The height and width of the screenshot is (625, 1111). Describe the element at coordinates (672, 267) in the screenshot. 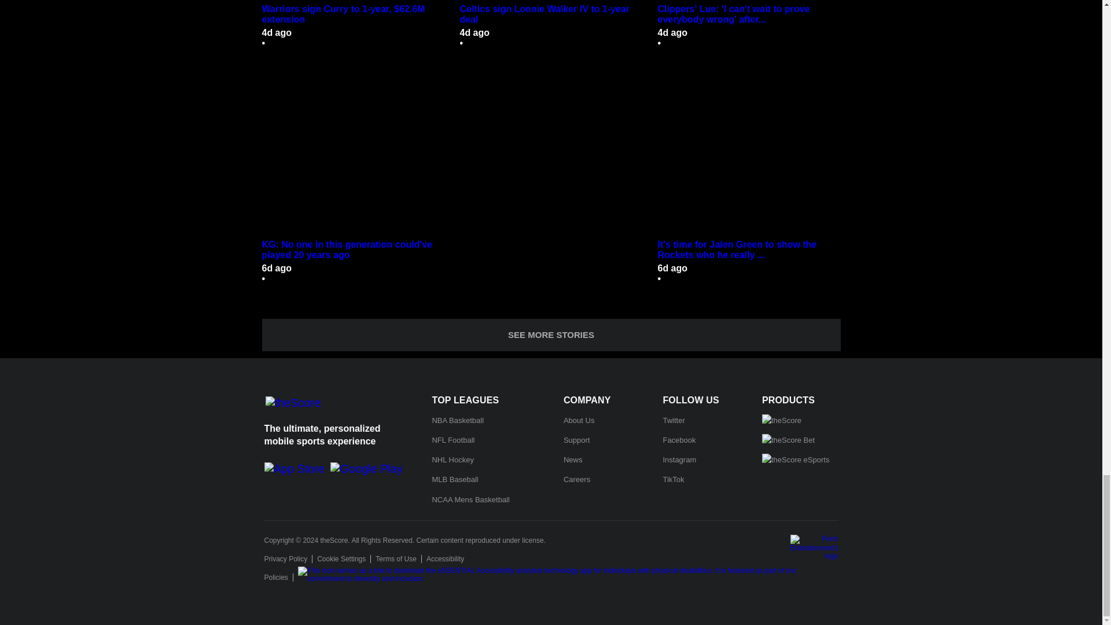

I see `2024-08-27T13:29:06.000Z` at that location.